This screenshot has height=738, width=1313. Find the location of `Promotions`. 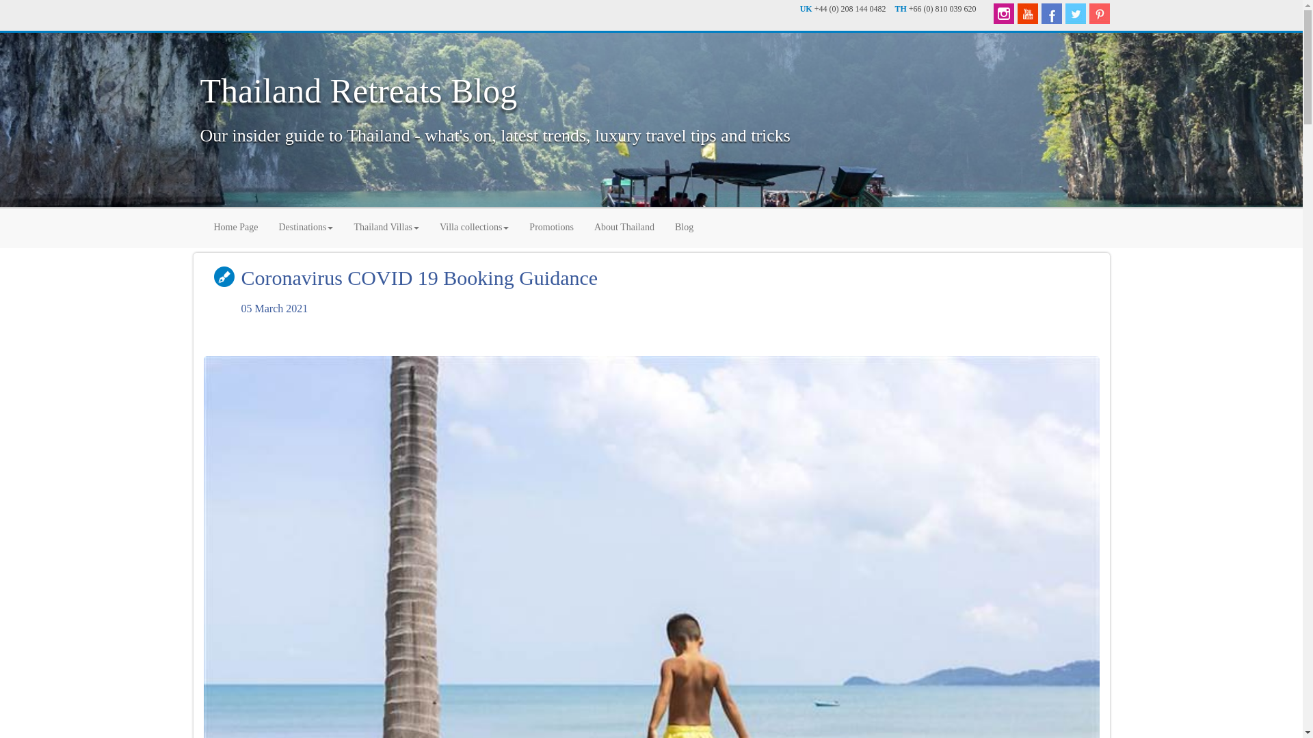

Promotions is located at coordinates (551, 225).